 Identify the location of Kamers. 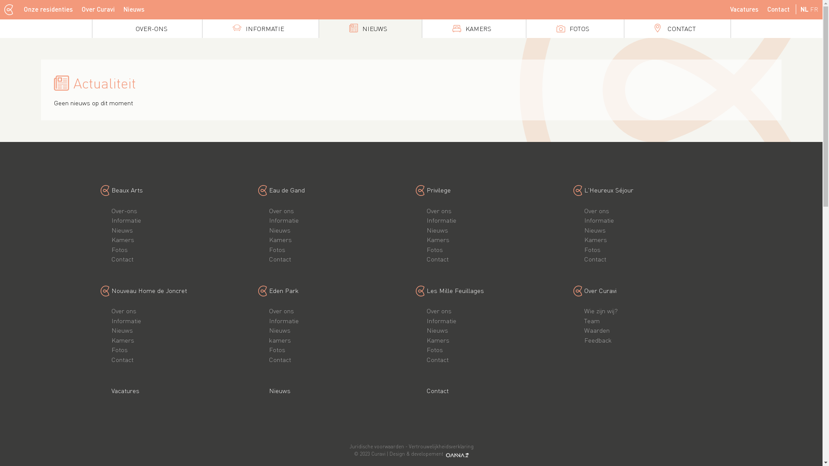
(123, 340).